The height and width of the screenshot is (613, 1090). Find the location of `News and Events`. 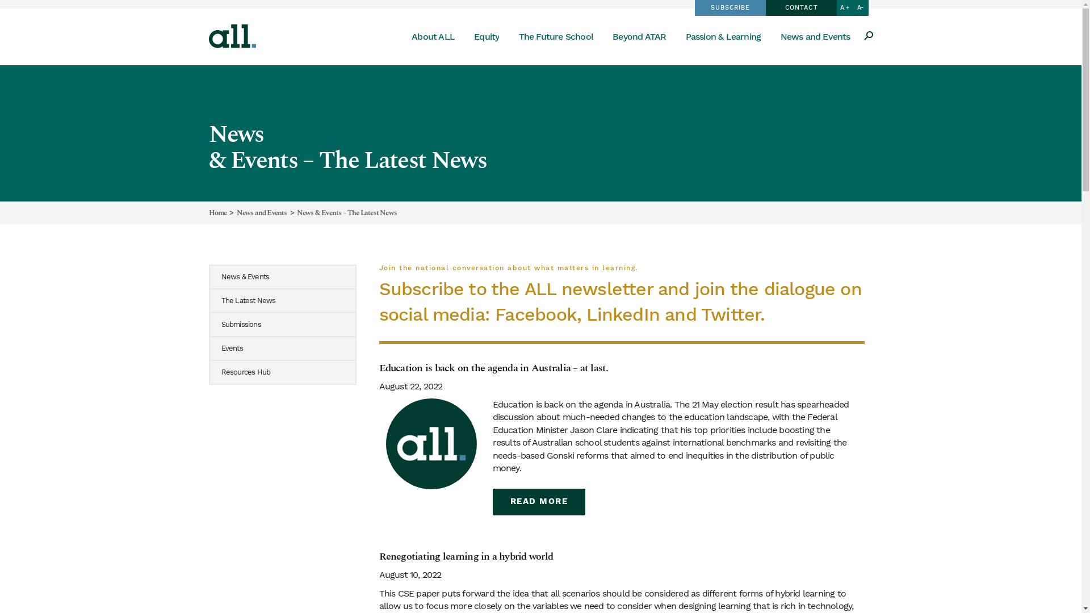

News and Events is located at coordinates (815, 36).